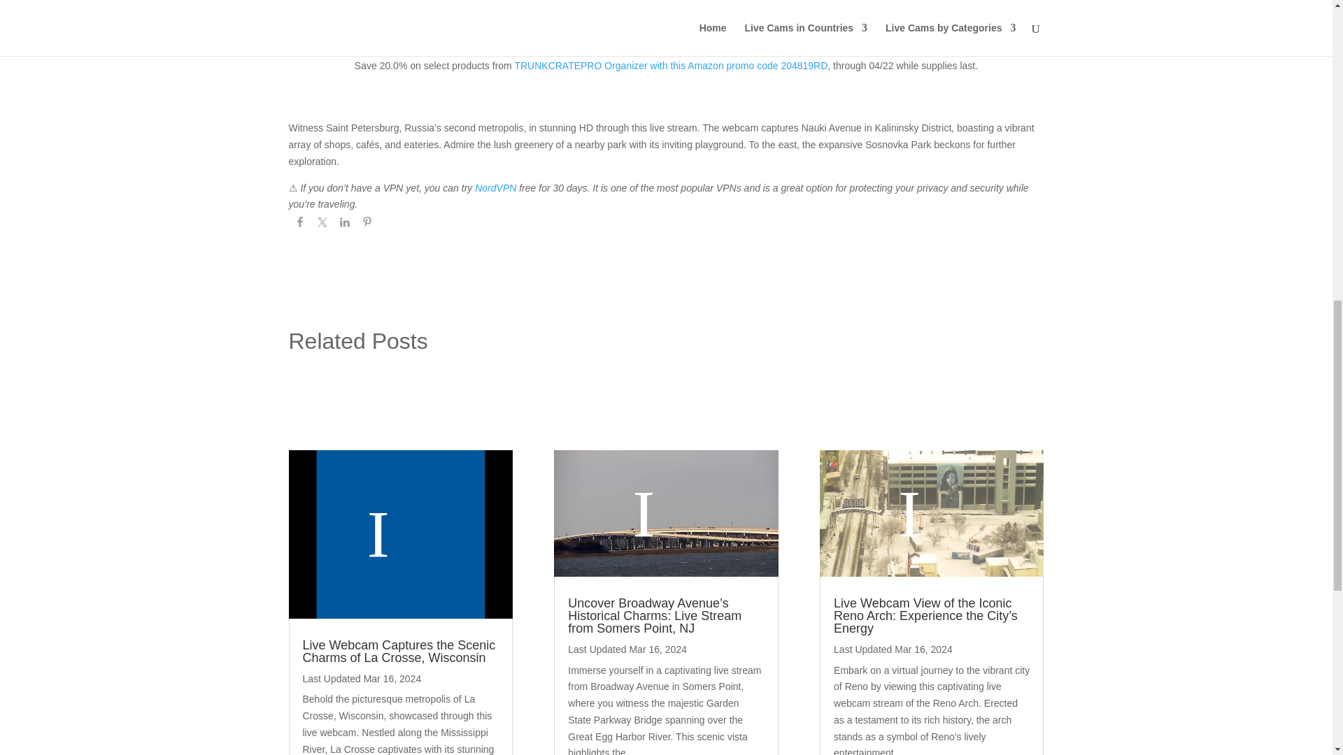 This screenshot has height=755, width=1343. I want to click on Share on Twitter, so click(322, 224).